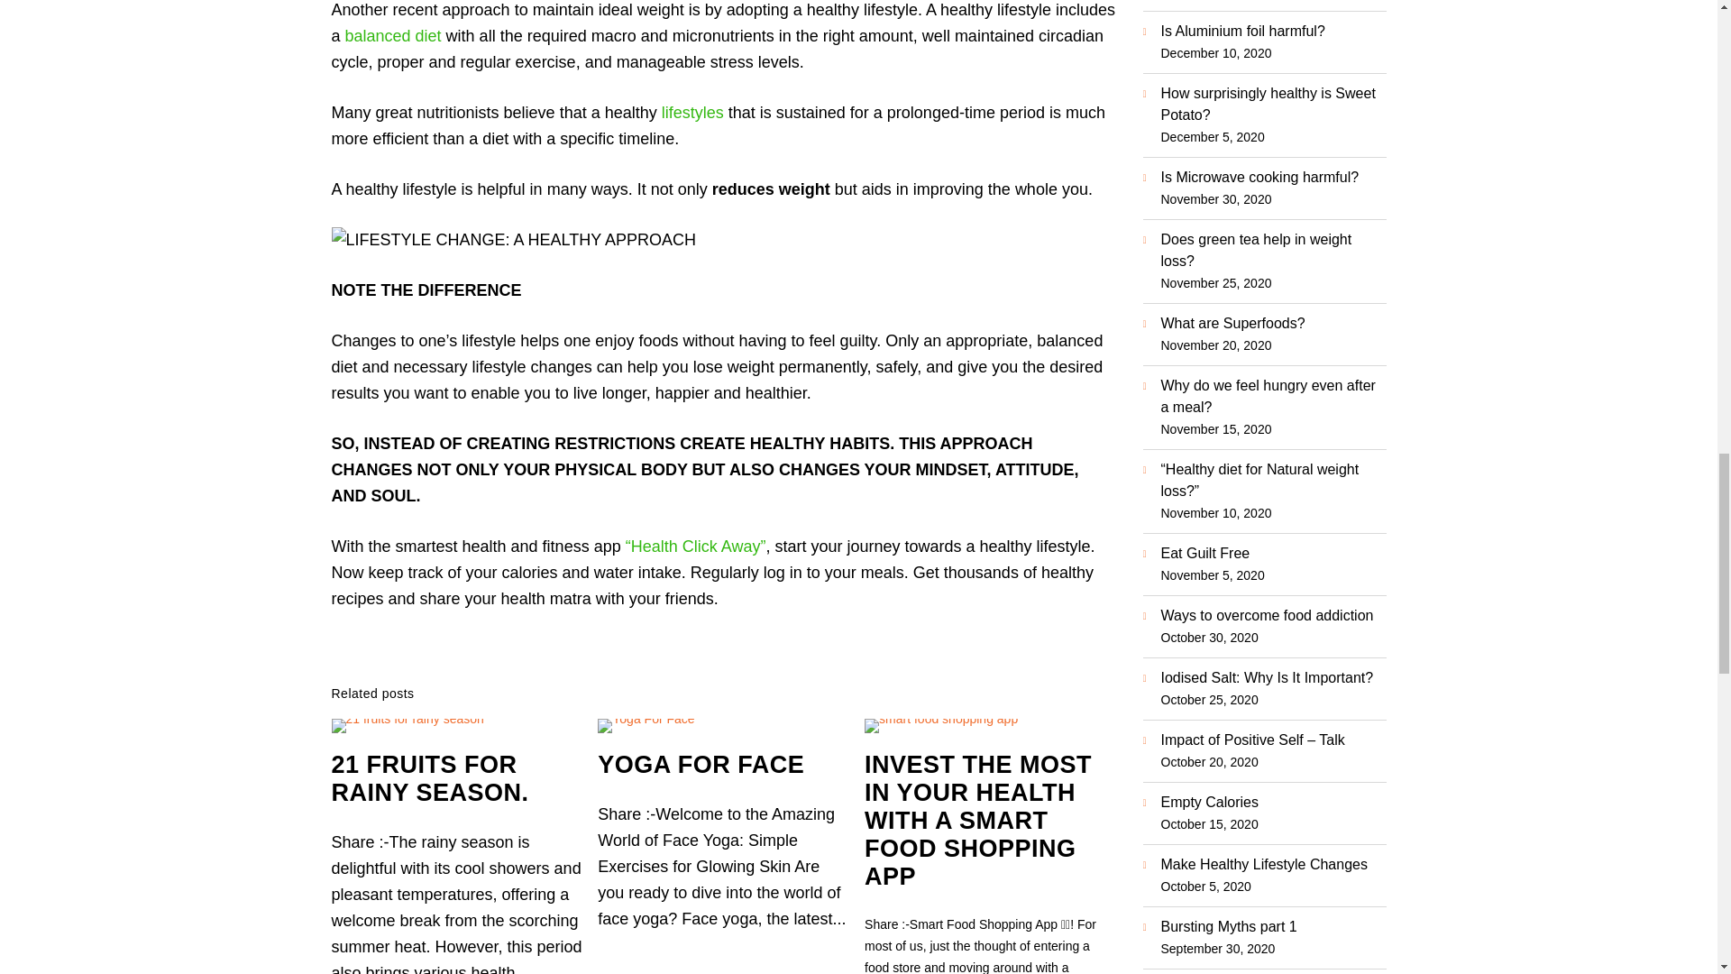 This screenshot has width=1731, height=974. What do you see at coordinates (431, 778) in the screenshot?
I see `21 FRUITS FOR RAINY SEASON.` at bounding box center [431, 778].